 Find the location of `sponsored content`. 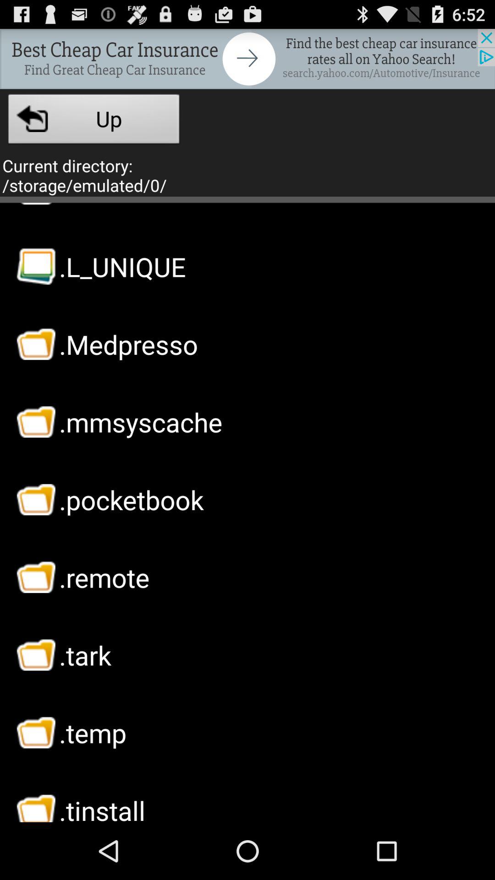

sponsored content is located at coordinates (247, 59).